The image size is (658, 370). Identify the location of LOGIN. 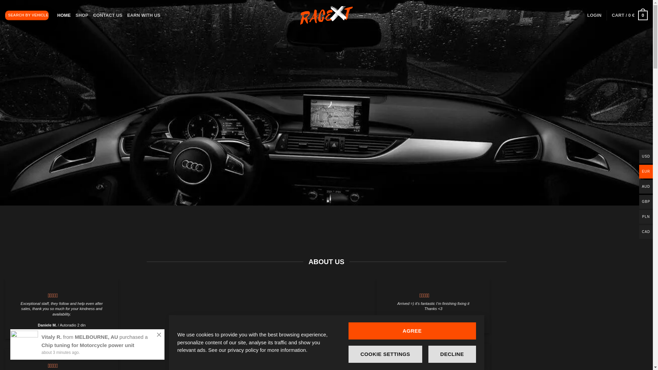
(594, 15).